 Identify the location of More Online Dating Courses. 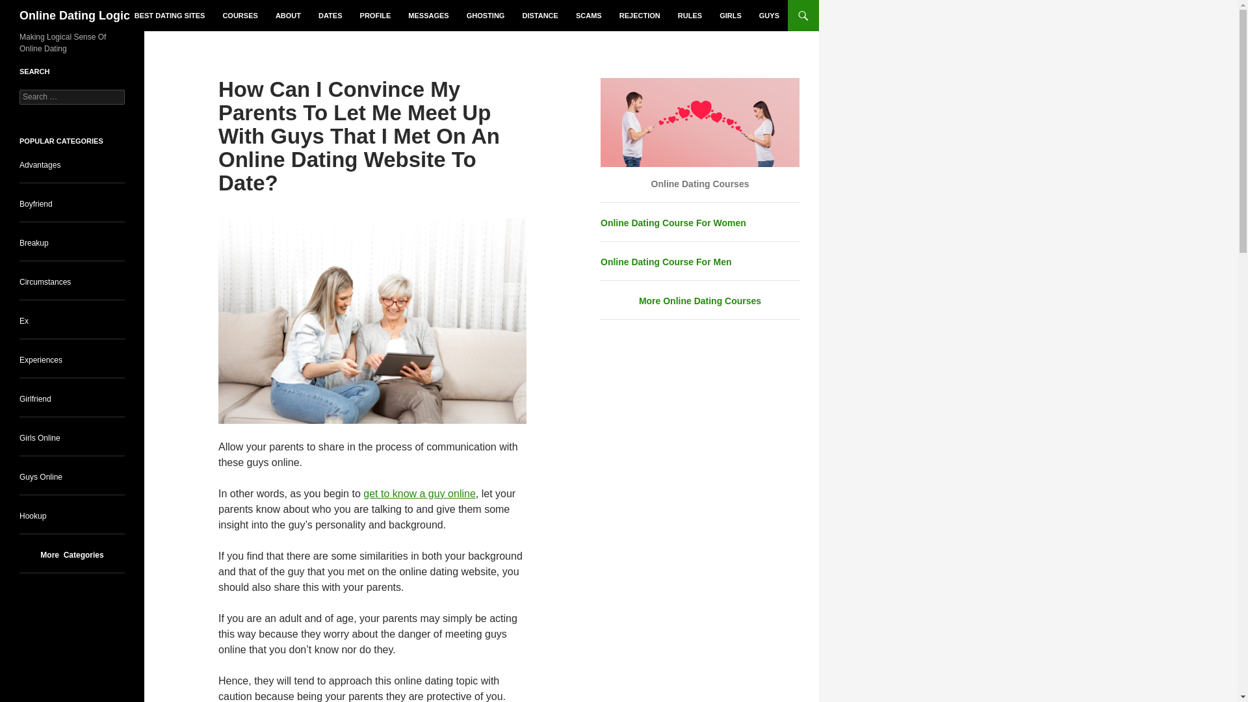
(700, 300).